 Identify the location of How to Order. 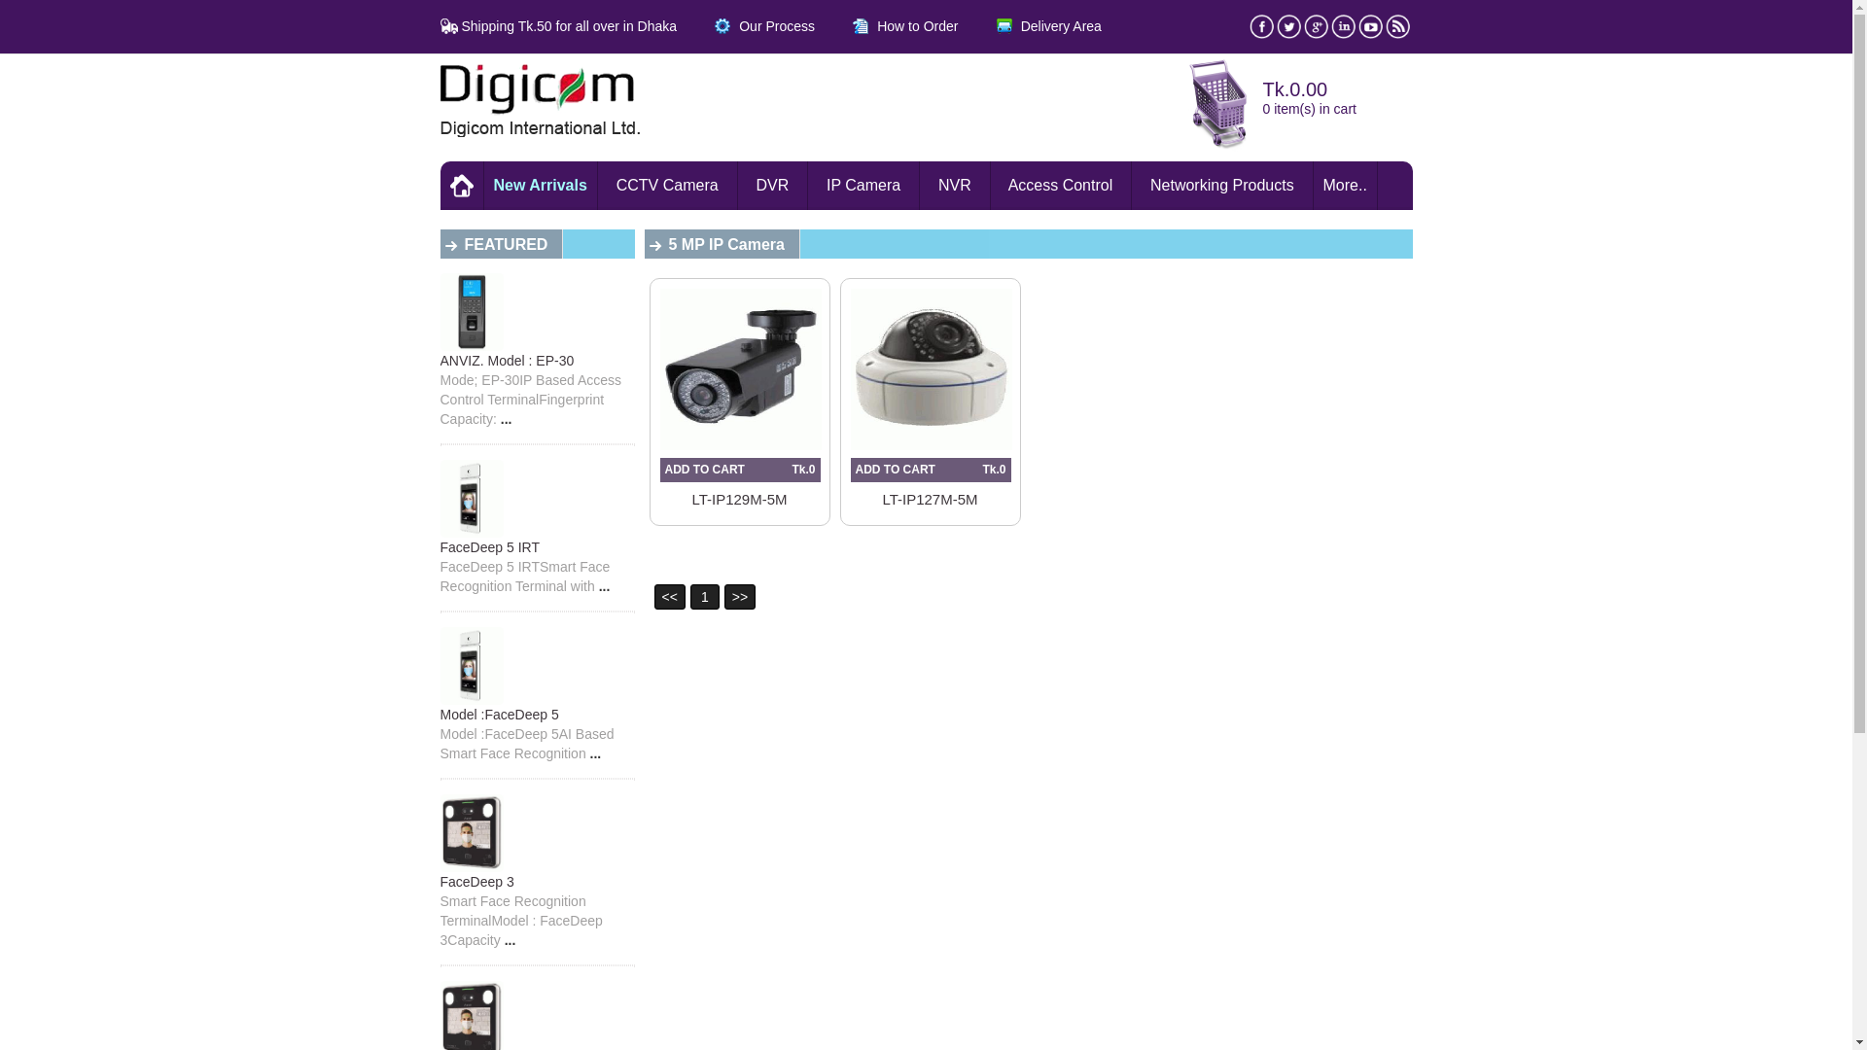
(889, 25).